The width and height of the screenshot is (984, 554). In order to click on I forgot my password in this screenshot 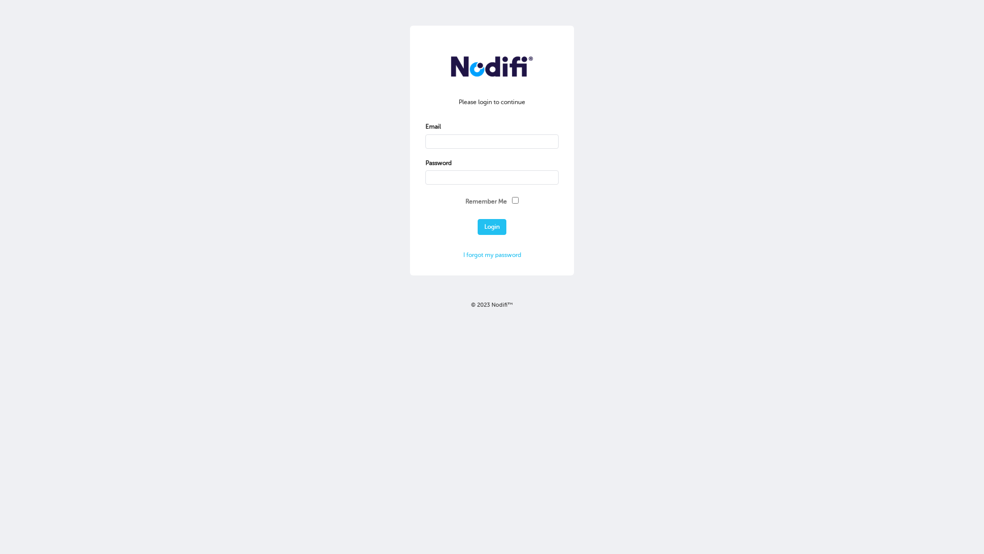, I will do `click(492, 255)`.